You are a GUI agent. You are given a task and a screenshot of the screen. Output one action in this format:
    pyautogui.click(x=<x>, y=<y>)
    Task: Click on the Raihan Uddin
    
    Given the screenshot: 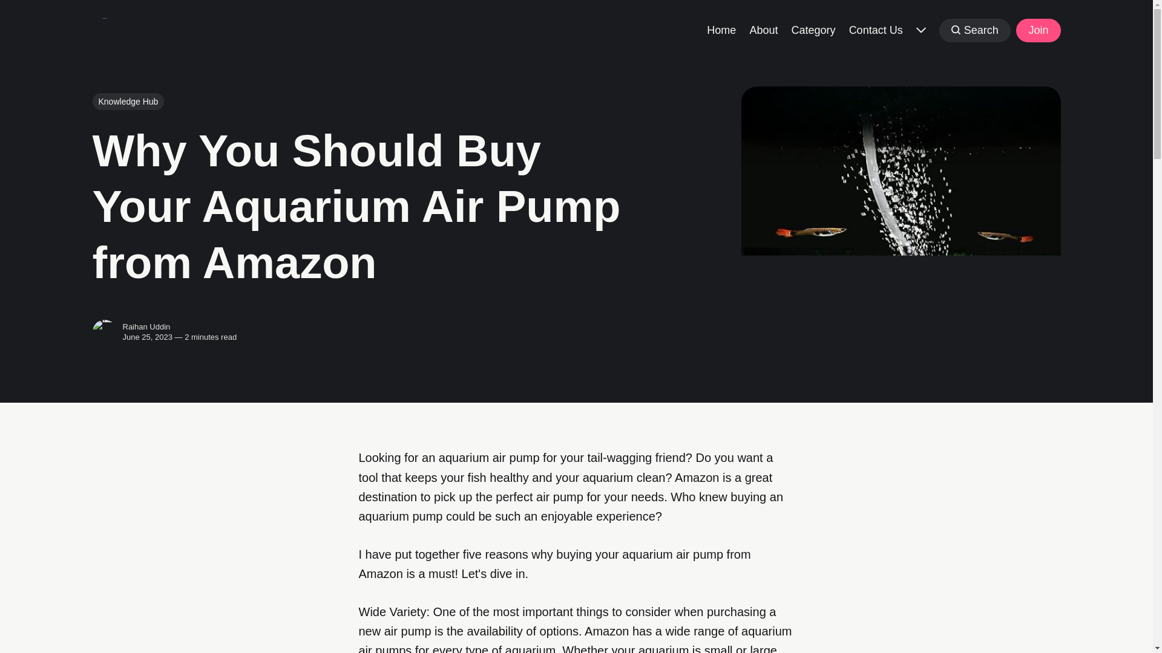 What is the action you would take?
    pyautogui.click(x=104, y=332)
    